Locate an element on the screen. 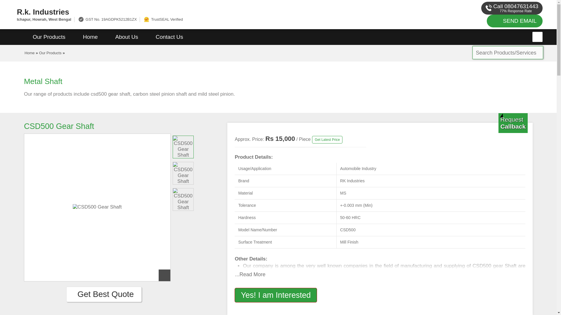  R.k. Industries is located at coordinates (185, 12).